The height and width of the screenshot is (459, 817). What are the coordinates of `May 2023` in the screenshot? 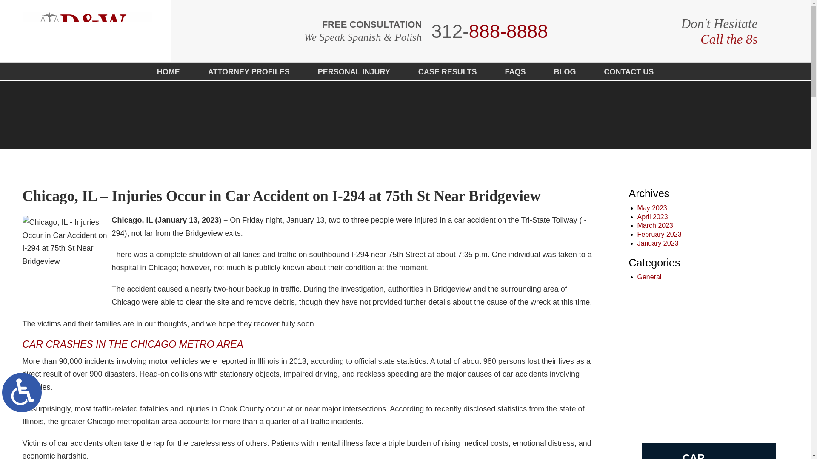 It's located at (489, 31).